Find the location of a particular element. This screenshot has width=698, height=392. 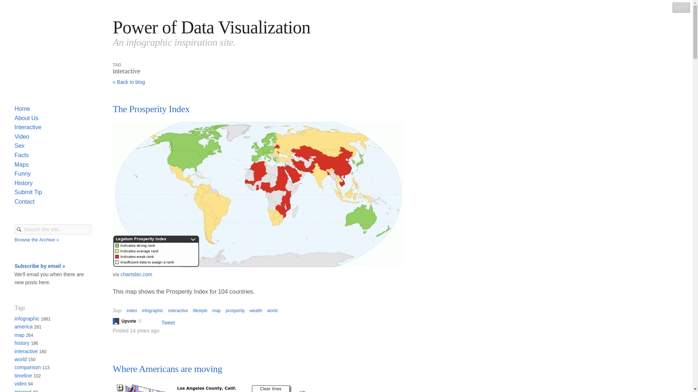

lifestyle is located at coordinates (200, 310).